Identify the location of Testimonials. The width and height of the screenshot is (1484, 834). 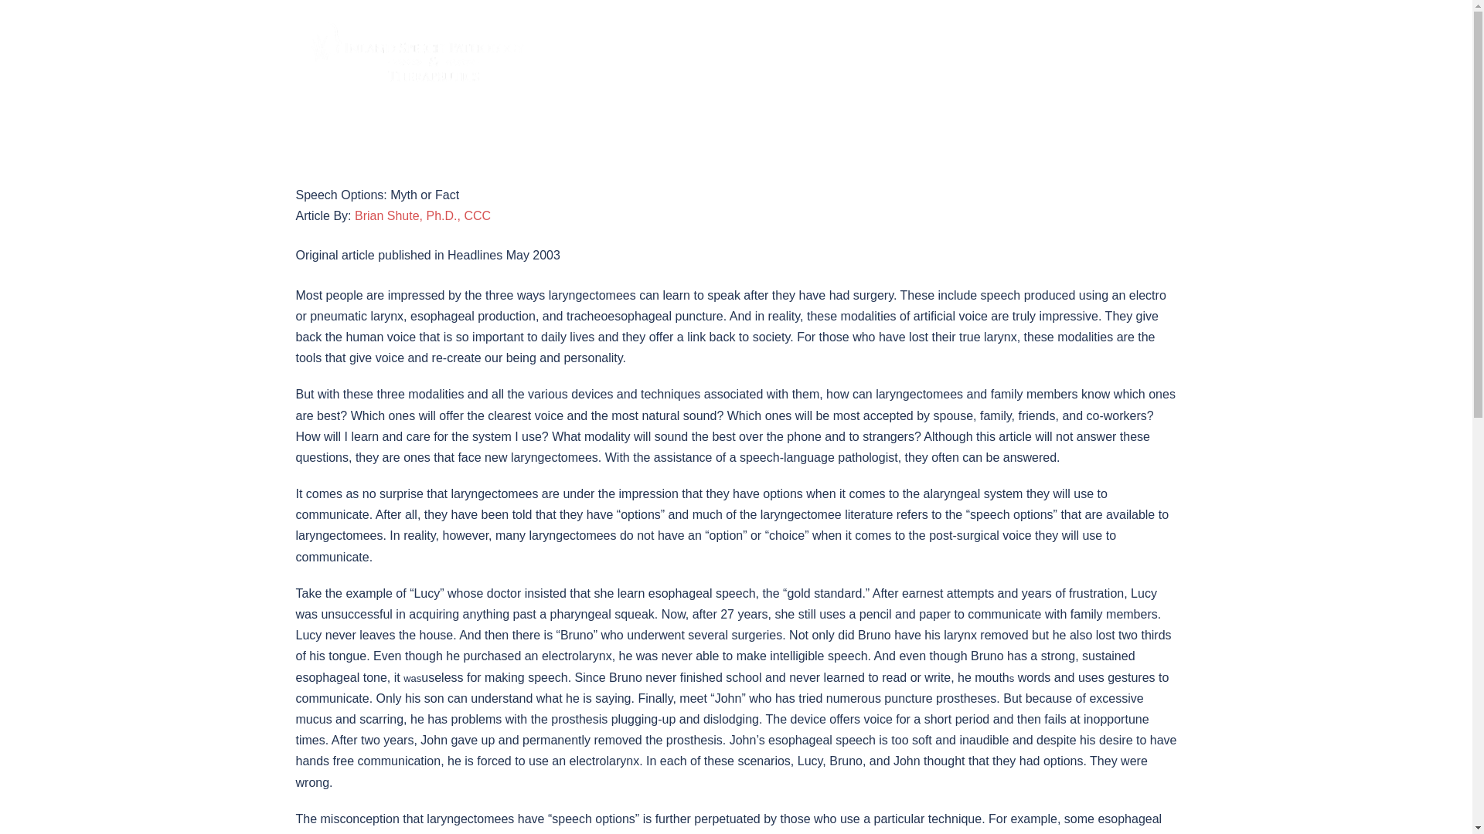
(805, 54).